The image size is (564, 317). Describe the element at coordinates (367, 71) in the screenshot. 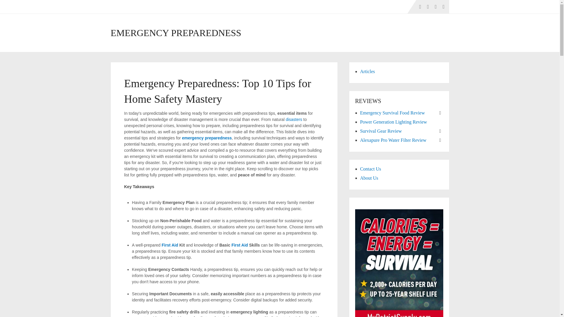

I see `Articles` at that location.